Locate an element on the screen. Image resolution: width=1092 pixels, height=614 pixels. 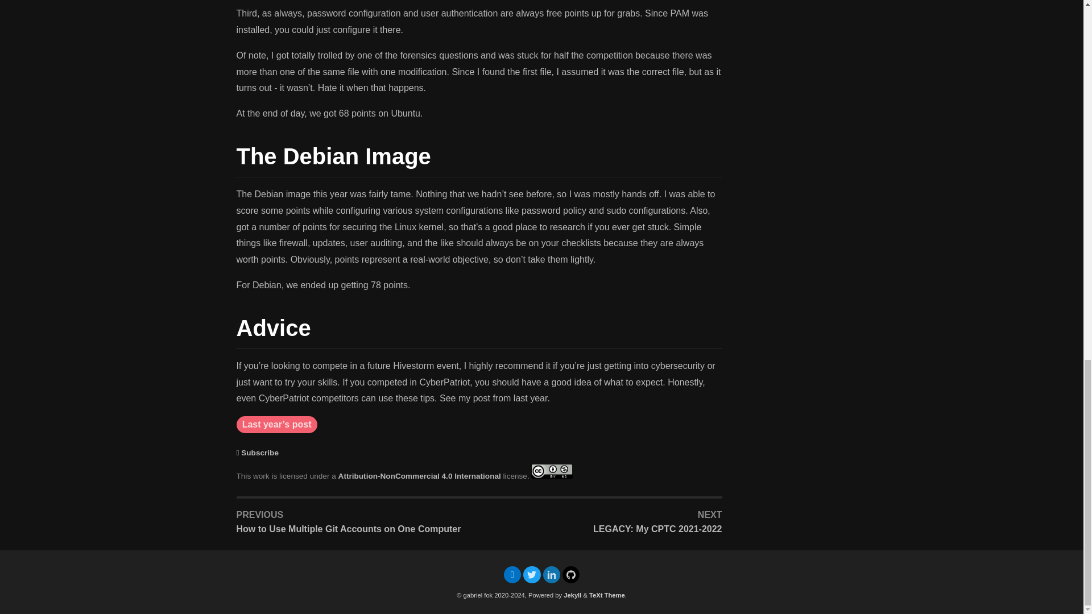
TeXt Theme is located at coordinates (607, 595).